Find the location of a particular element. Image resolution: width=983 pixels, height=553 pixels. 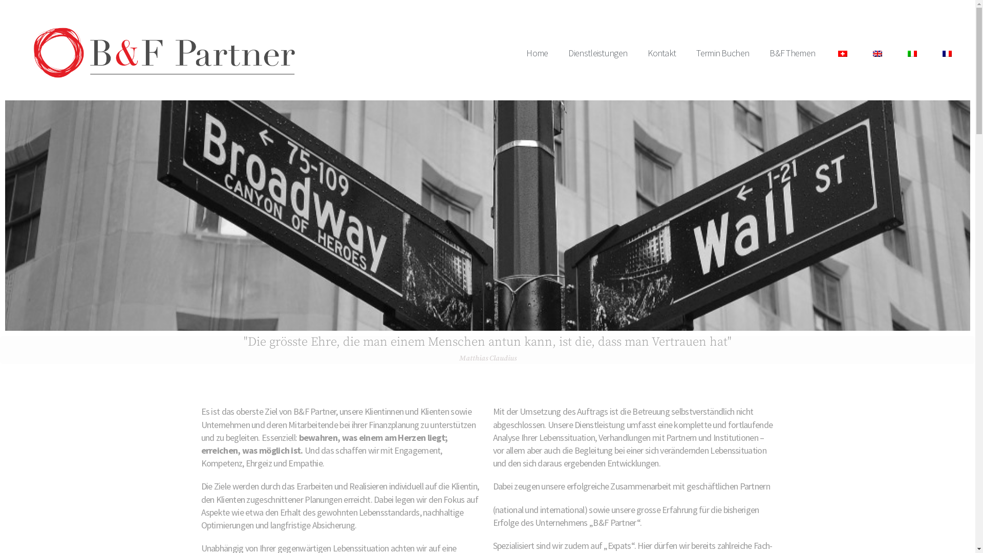

Deutsch (Schweiz) is located at coordinates (843, 54).